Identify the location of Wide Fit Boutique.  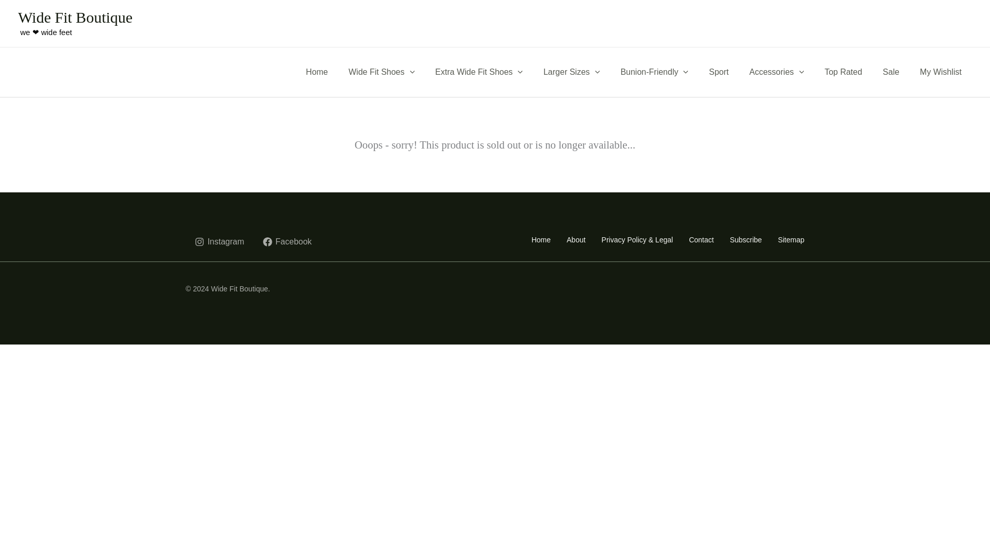
(75, 17).